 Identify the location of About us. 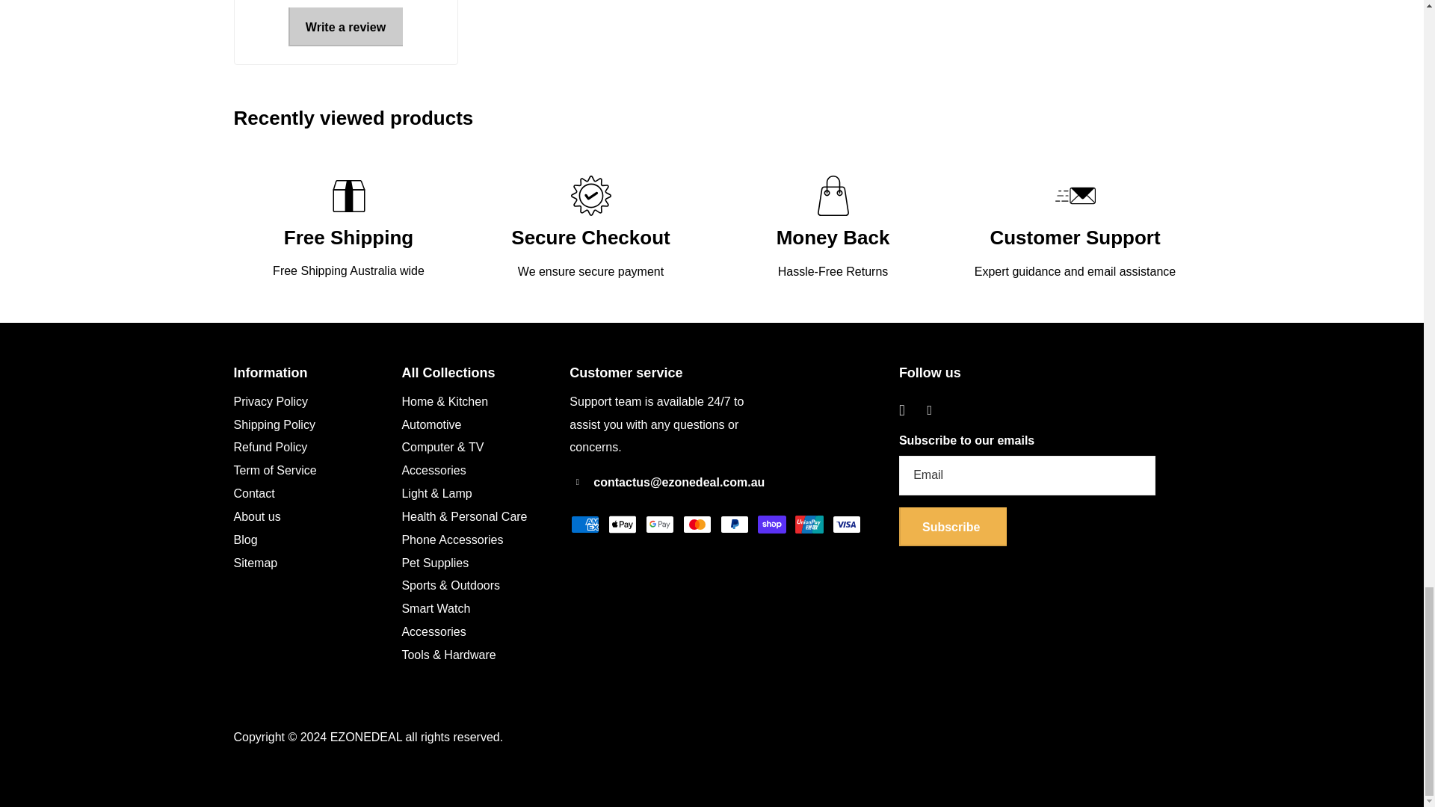
(256, 516).